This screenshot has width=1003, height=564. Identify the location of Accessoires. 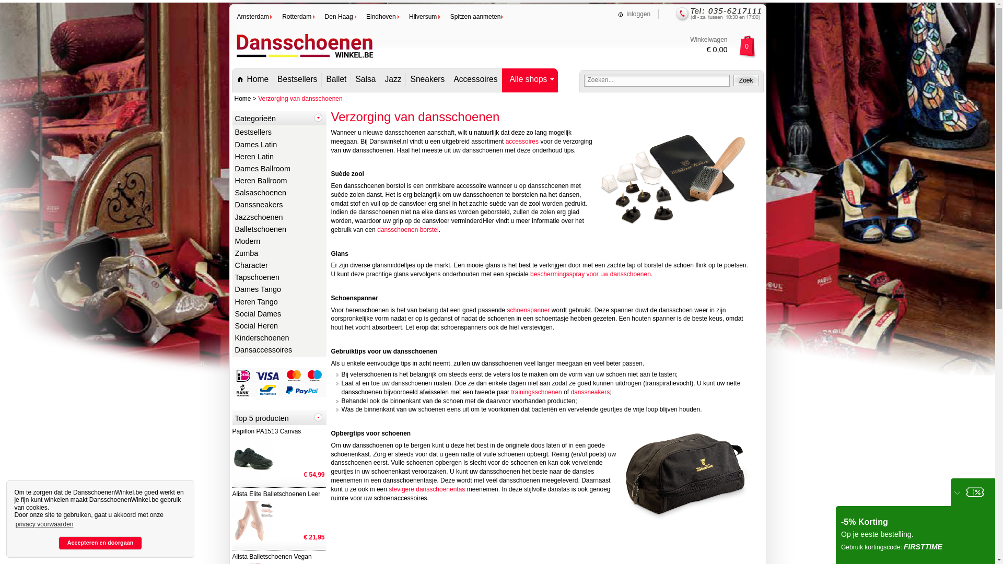
(475, 80).